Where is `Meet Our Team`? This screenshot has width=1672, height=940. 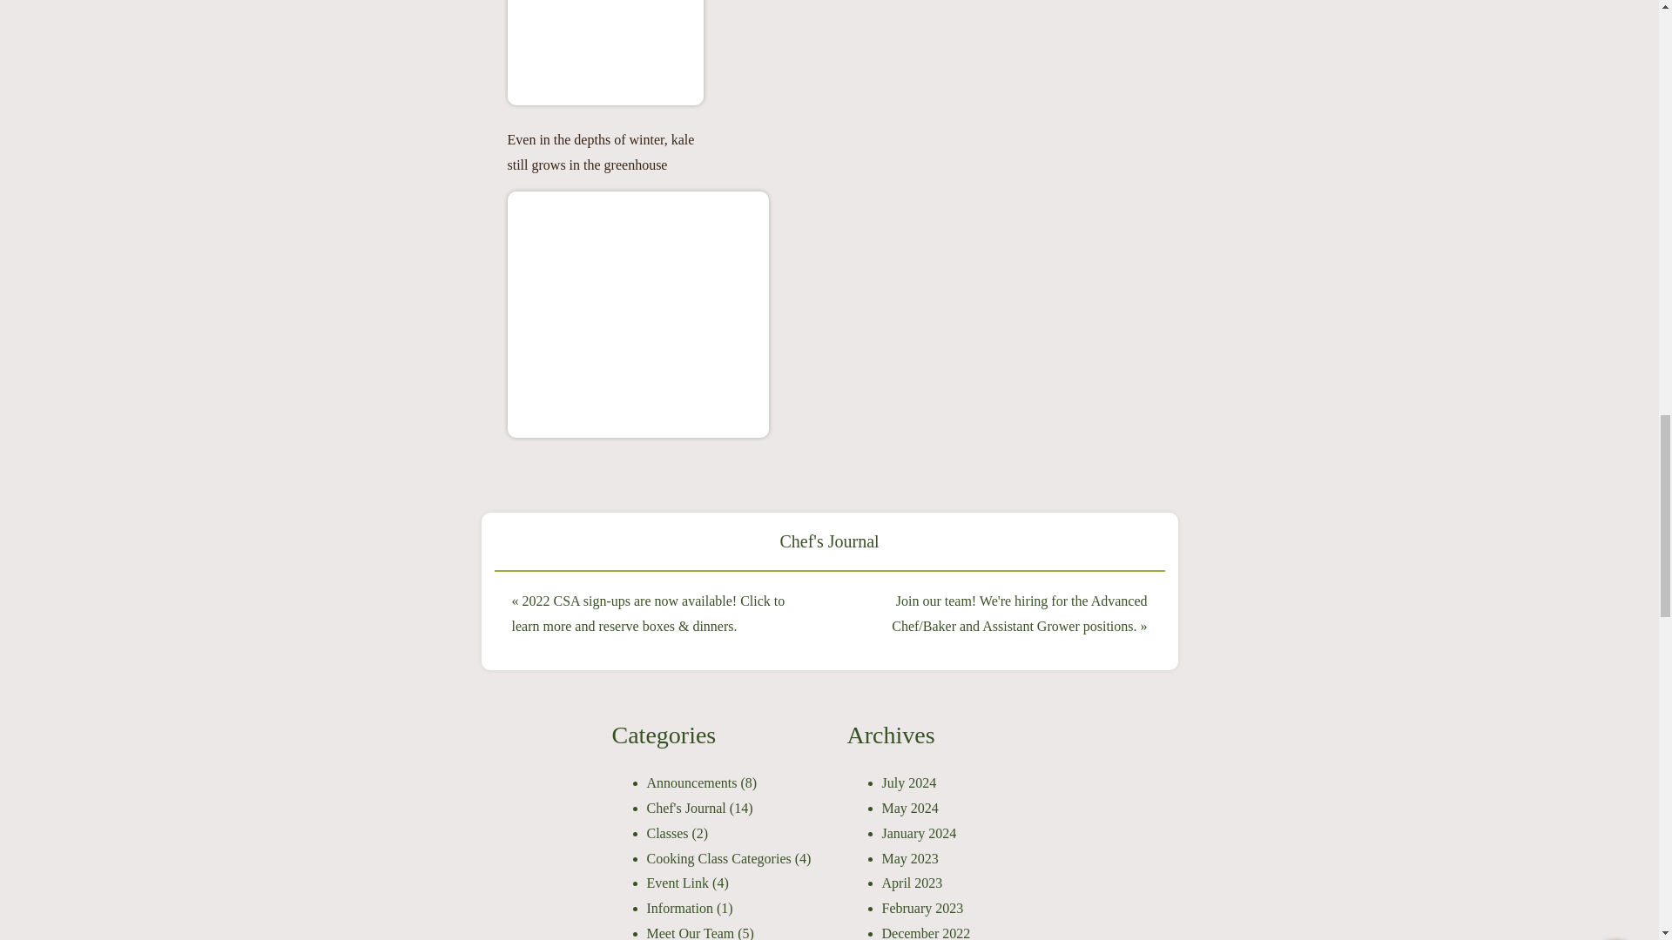 Meet Our Team is located at coordinates (690, 933).